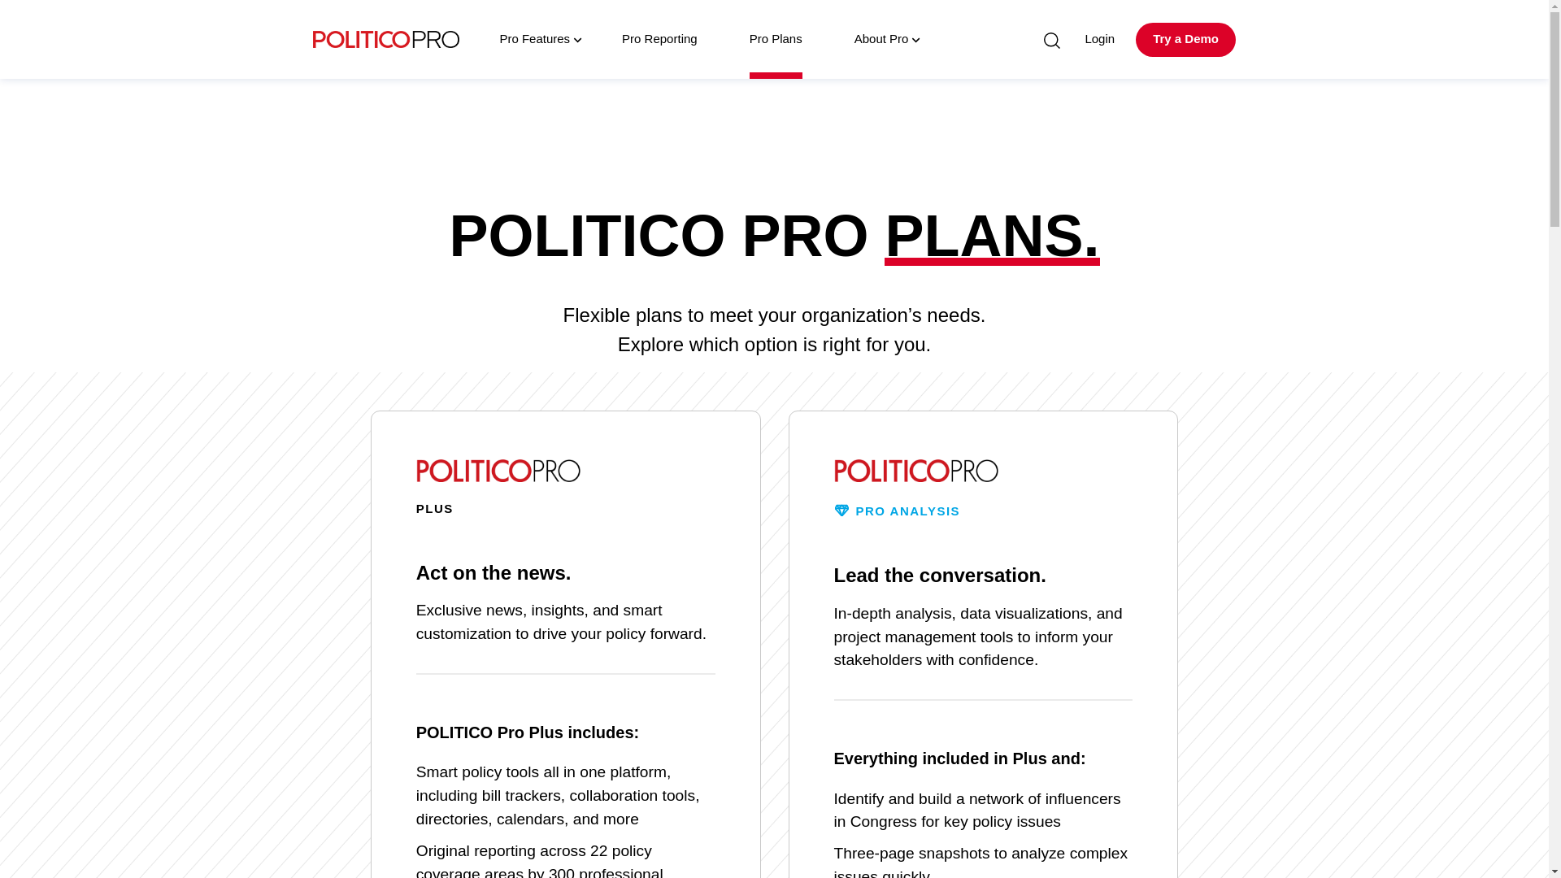 The width and height of the screenshot is (1561, 878). Describe the element at coordinates (1185, 40) in the screenshot. I see `Try a Demo` at that location.